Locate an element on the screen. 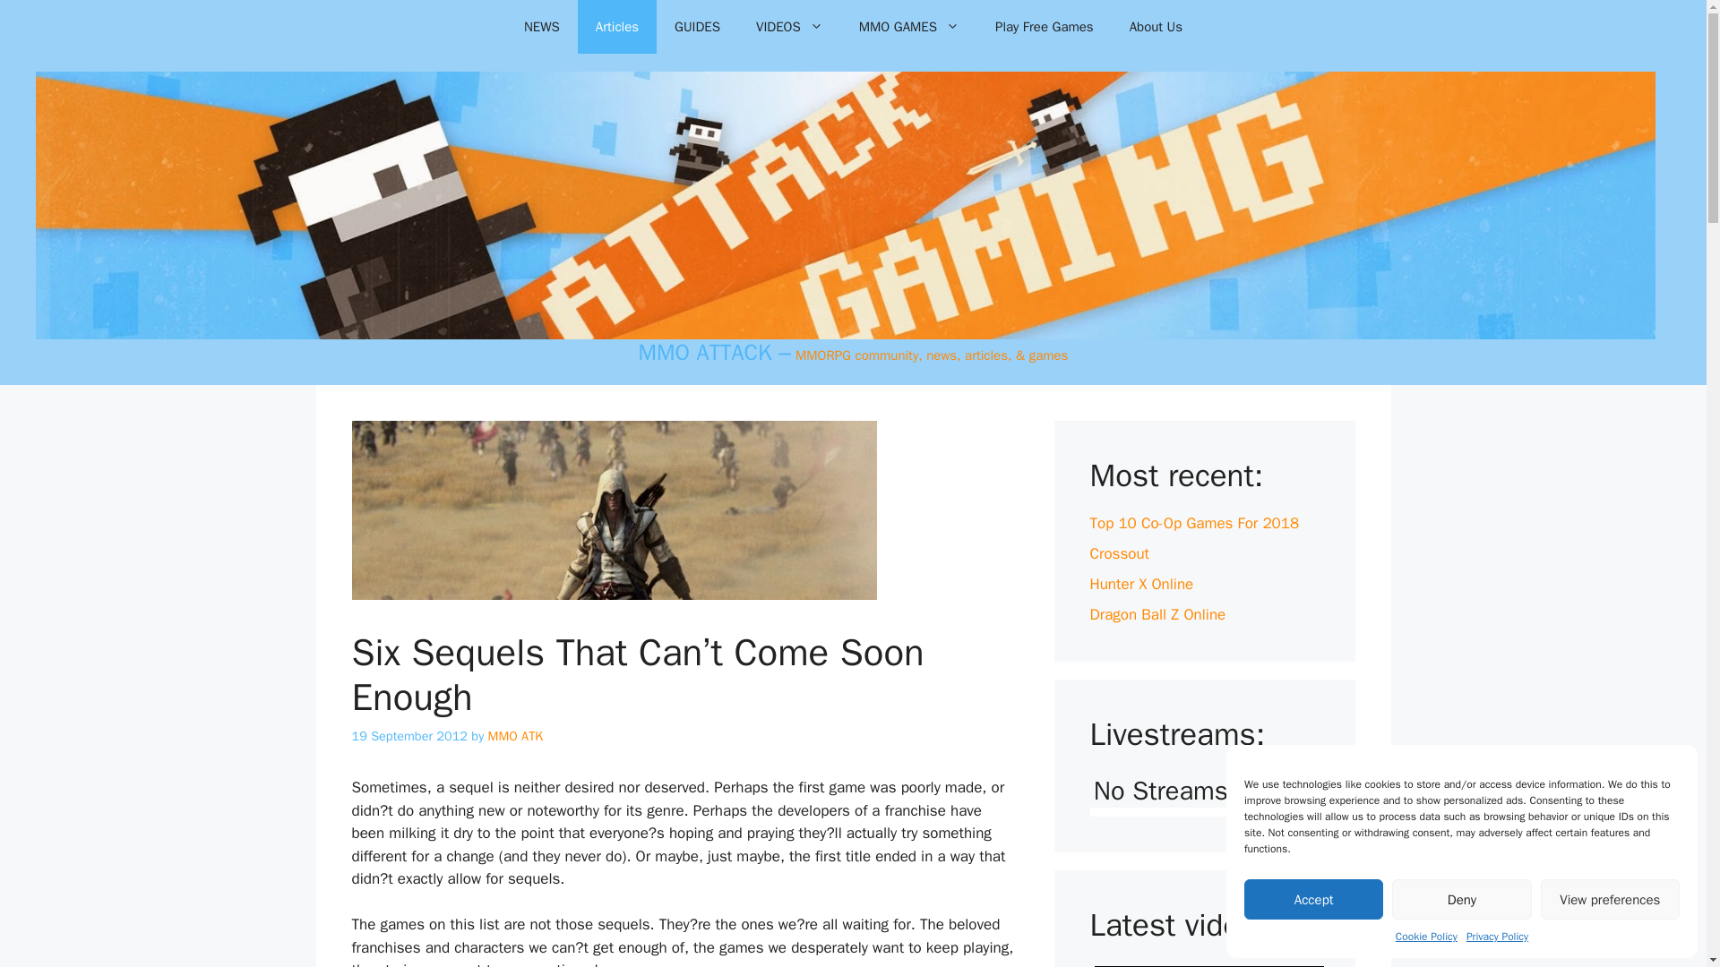 This screenshot has width=1720, height=967. Cookie Policy is located at coordinates (1426, 937).